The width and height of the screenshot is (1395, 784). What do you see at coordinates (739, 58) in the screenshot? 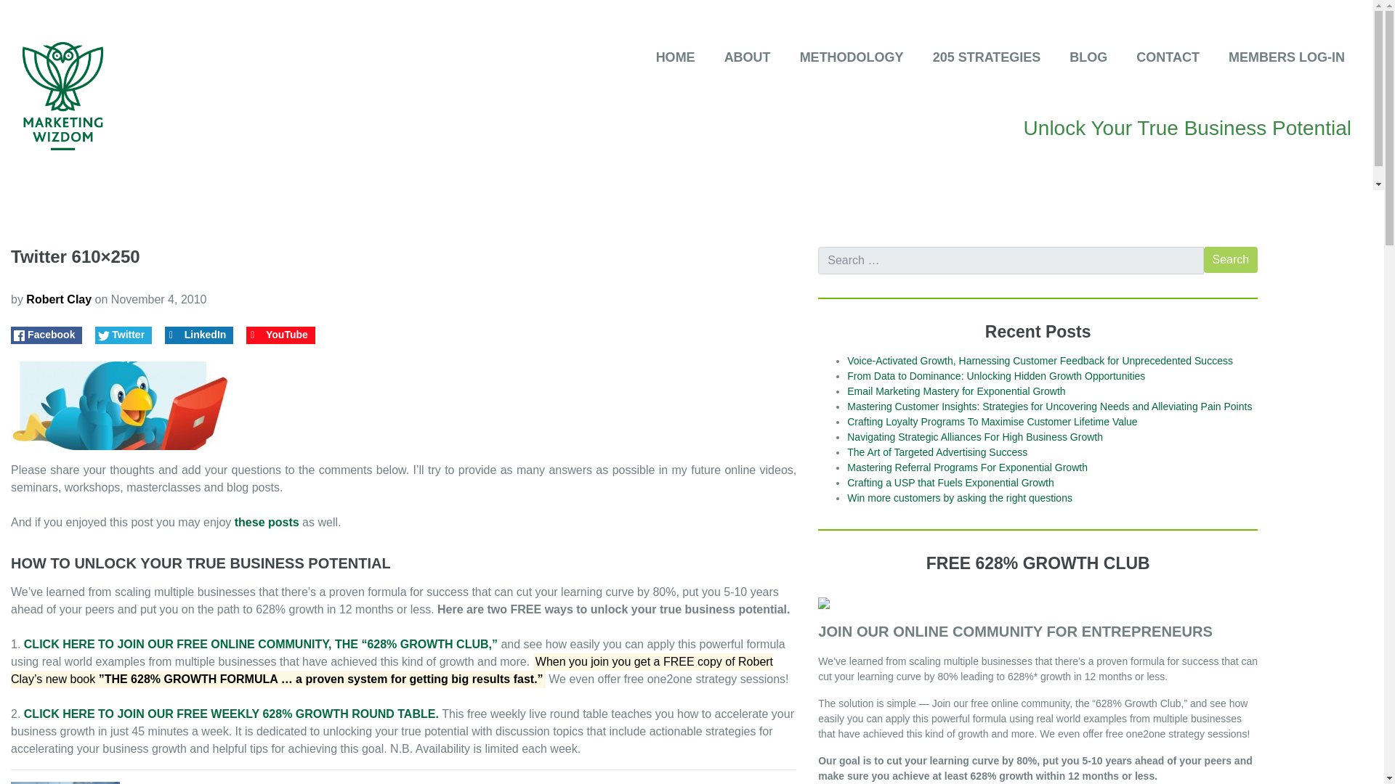
I see `ABOUT` at bounding box center [739, 58].